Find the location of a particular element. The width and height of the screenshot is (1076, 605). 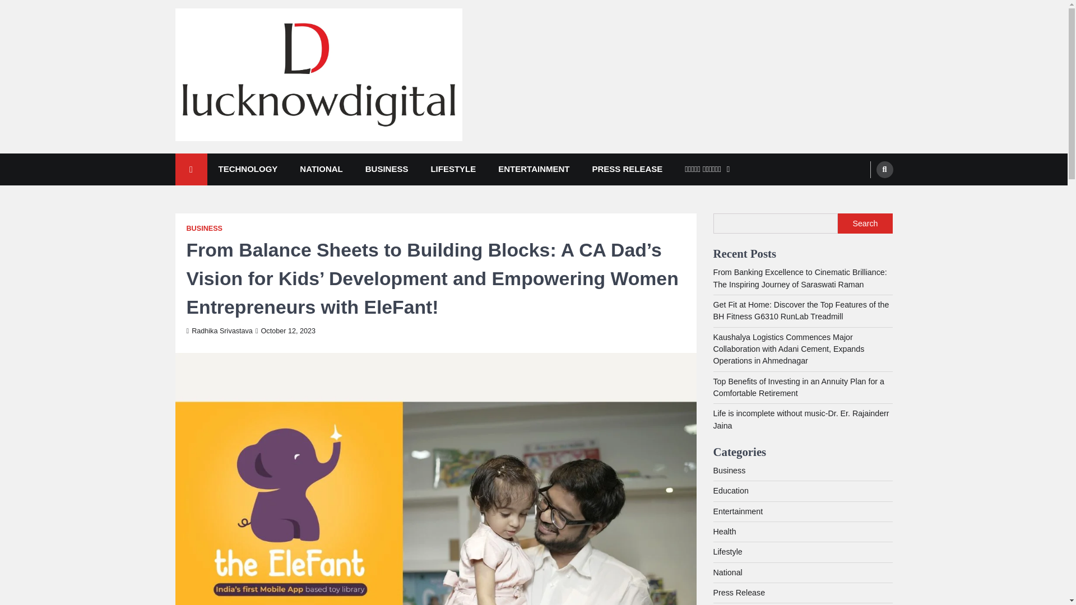

ENTERTAINMENT is located at coordinates (534, 169).